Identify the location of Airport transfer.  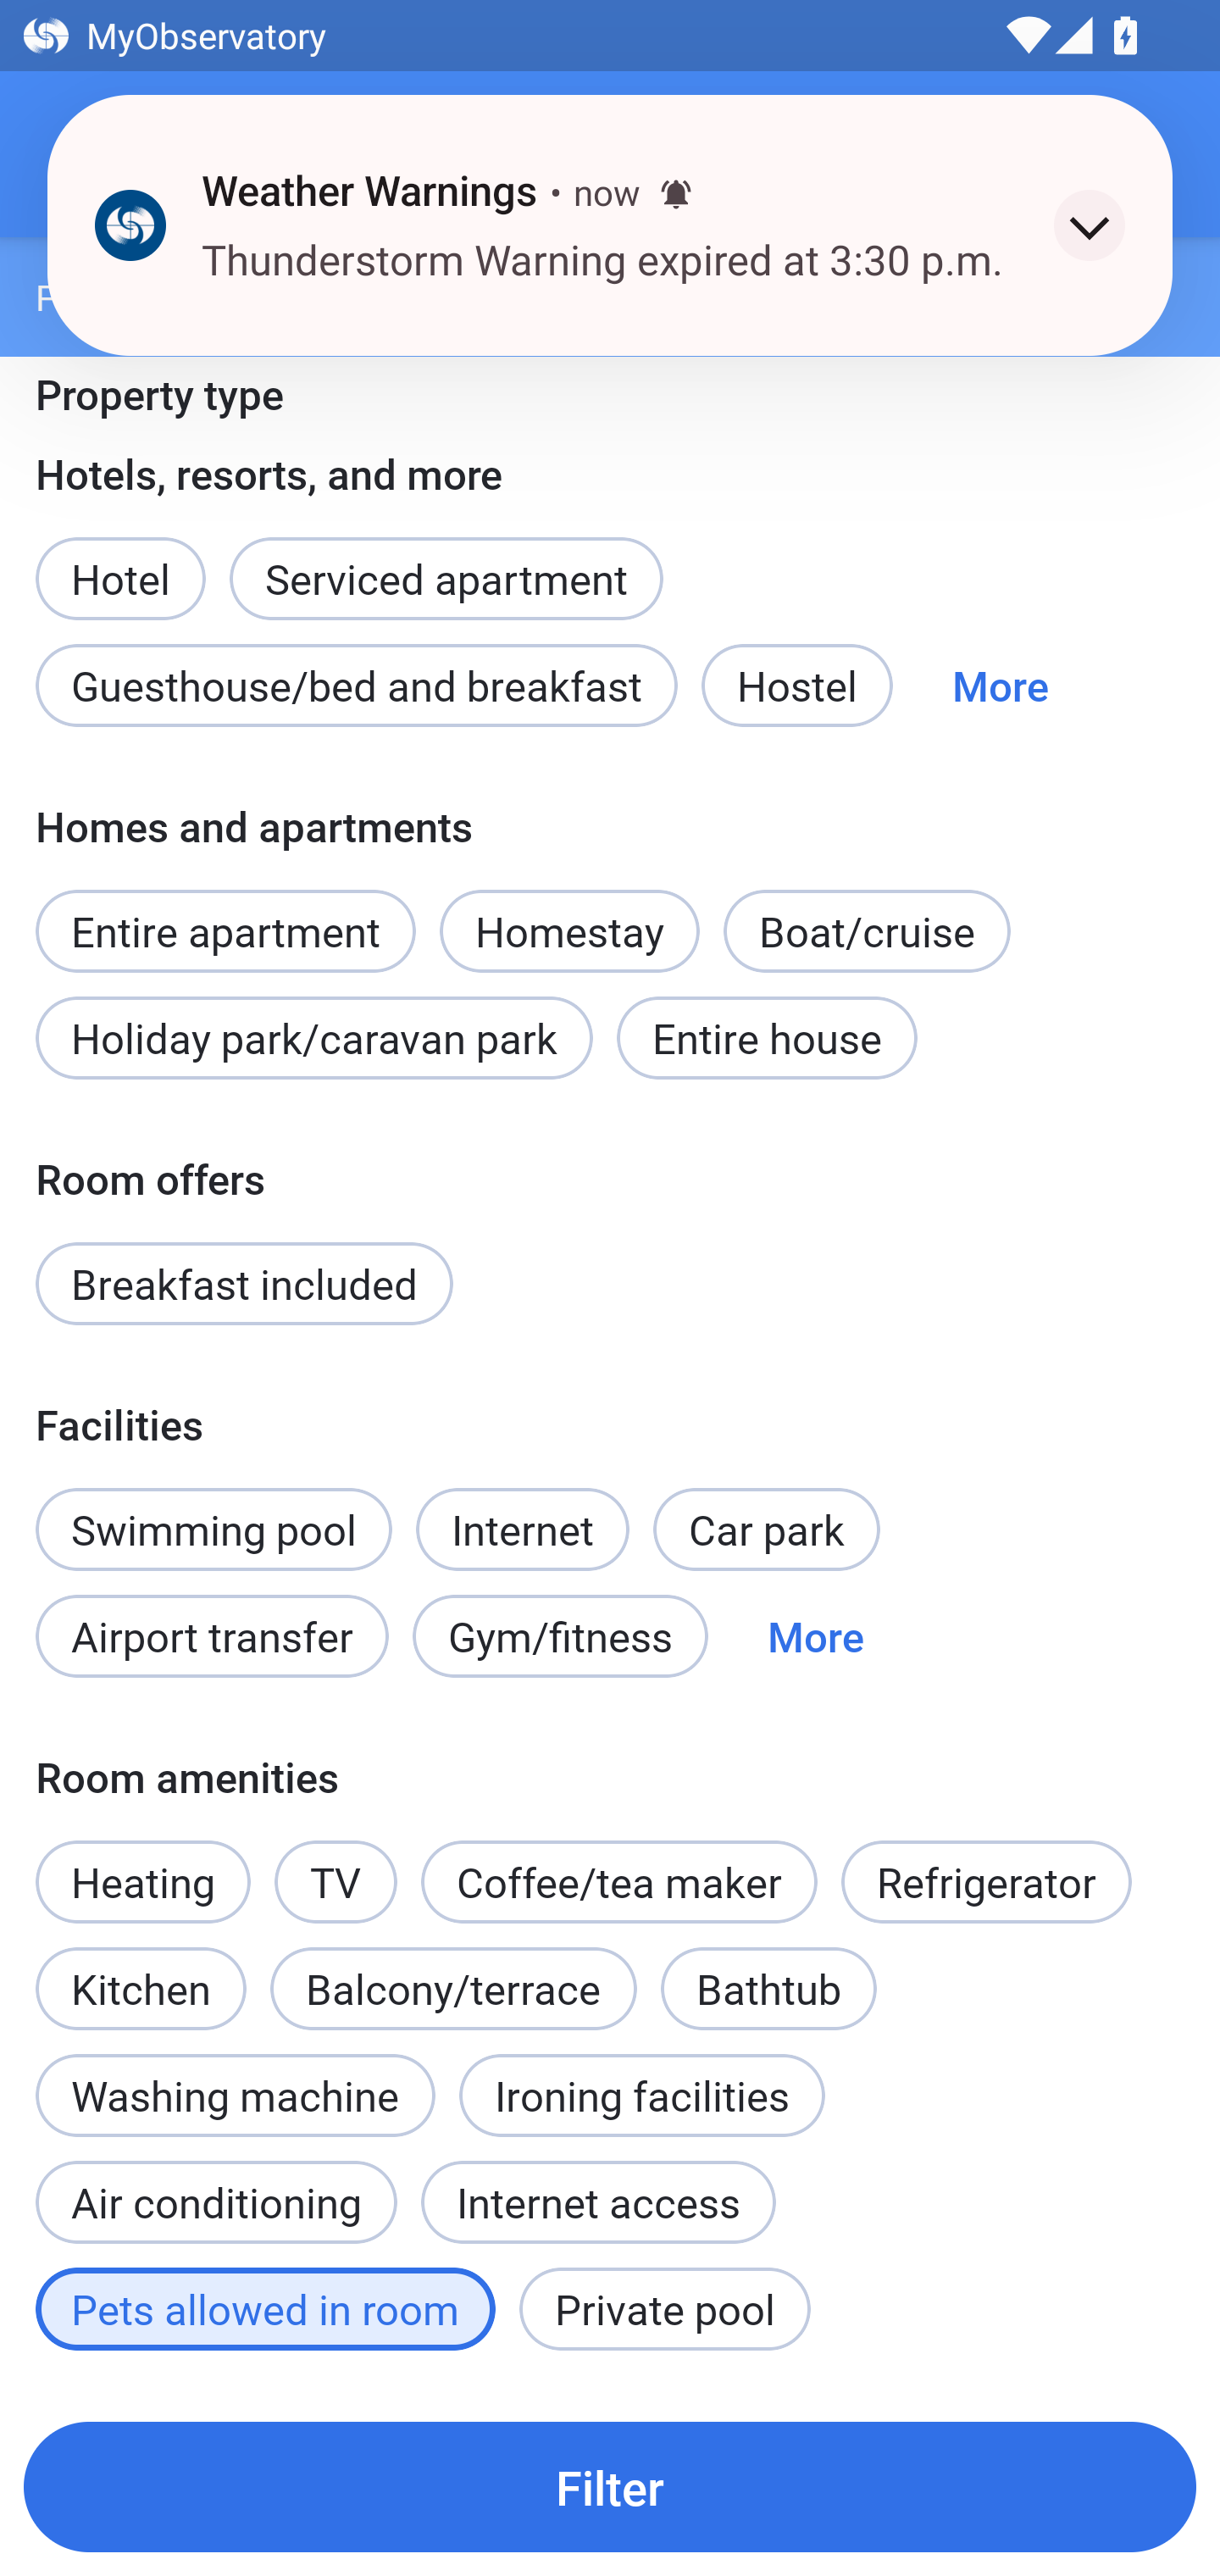
(212, 1637).